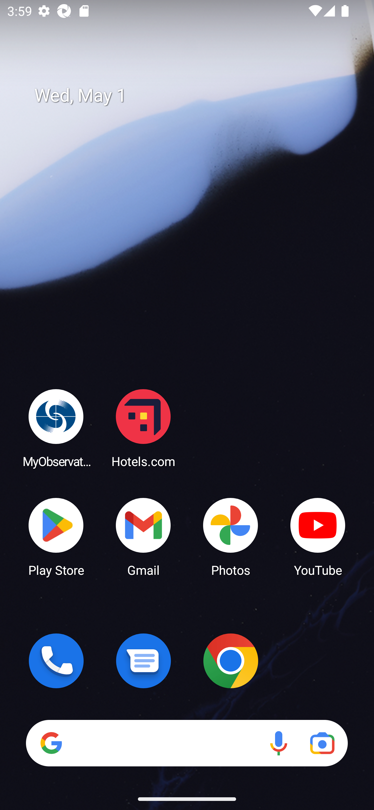  I want to click on Phone, so click(56, 661).